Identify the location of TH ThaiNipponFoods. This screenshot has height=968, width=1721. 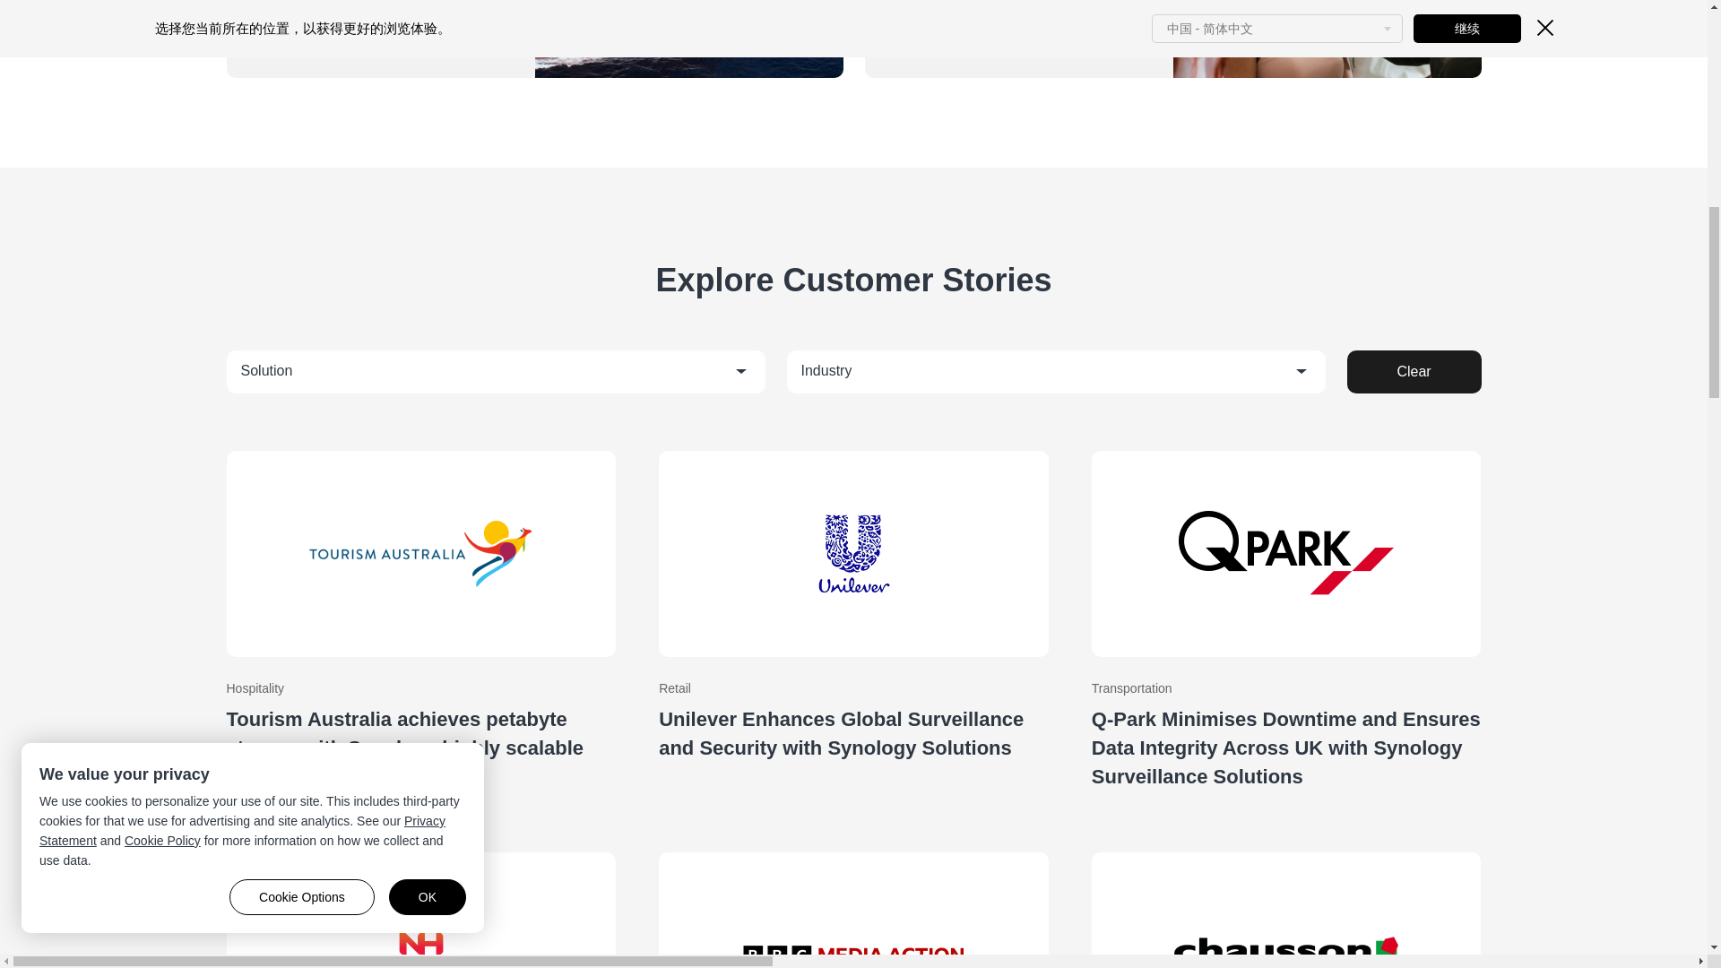
(420, 899).